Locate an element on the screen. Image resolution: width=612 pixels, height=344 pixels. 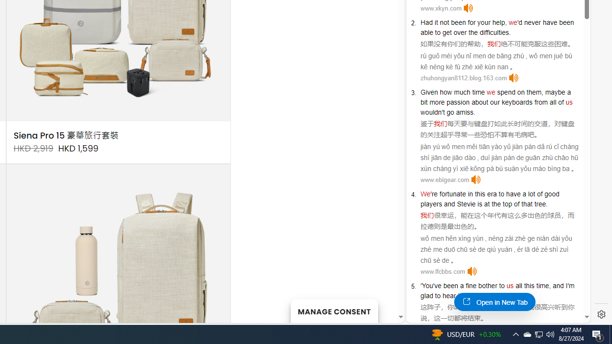
all is located at coordinates (519, 286).